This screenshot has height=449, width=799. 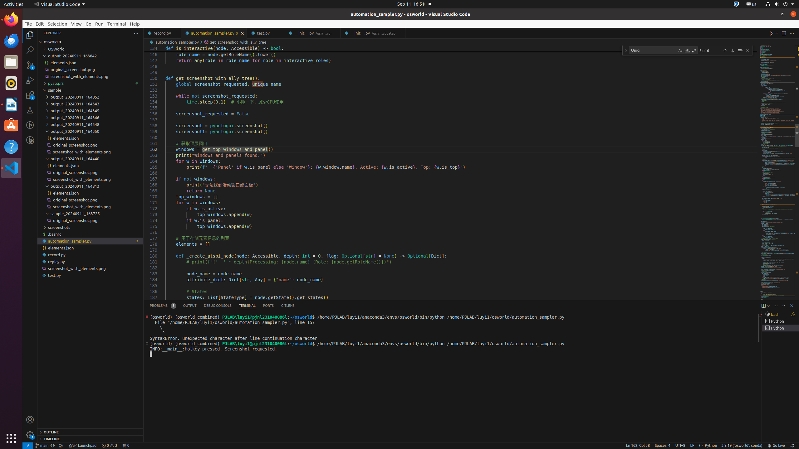 I want to click on Files Explorer, so click(x=91, y=237).